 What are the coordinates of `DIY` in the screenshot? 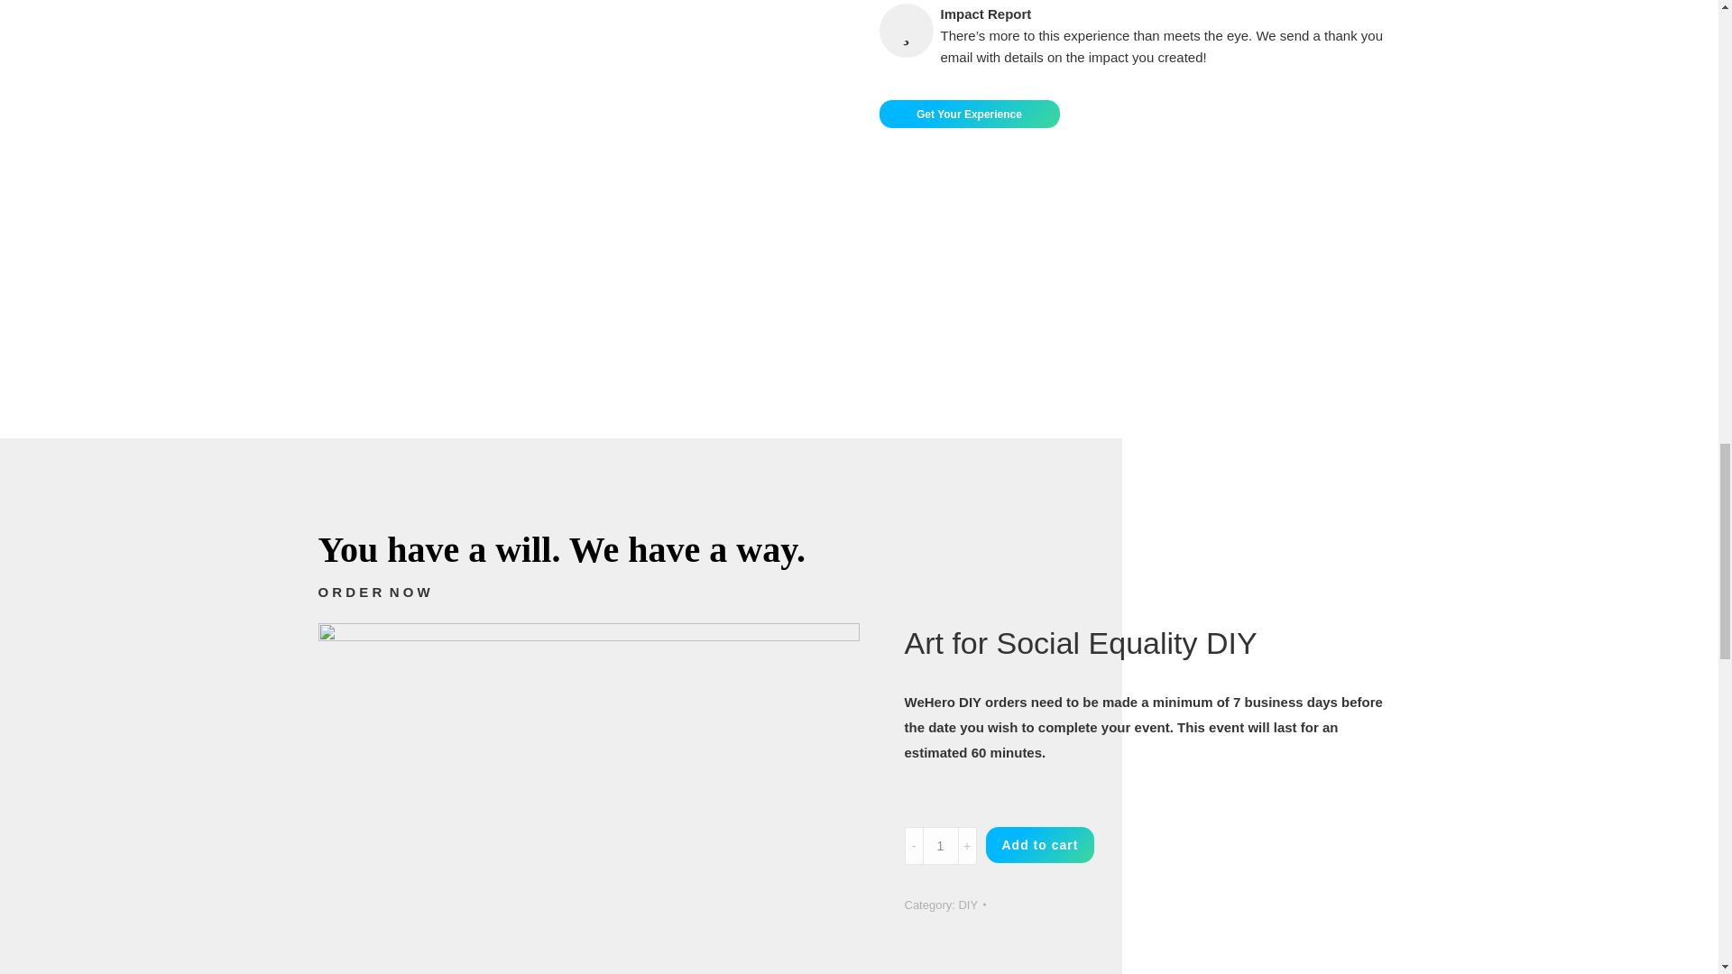 It's located at (967, 904).